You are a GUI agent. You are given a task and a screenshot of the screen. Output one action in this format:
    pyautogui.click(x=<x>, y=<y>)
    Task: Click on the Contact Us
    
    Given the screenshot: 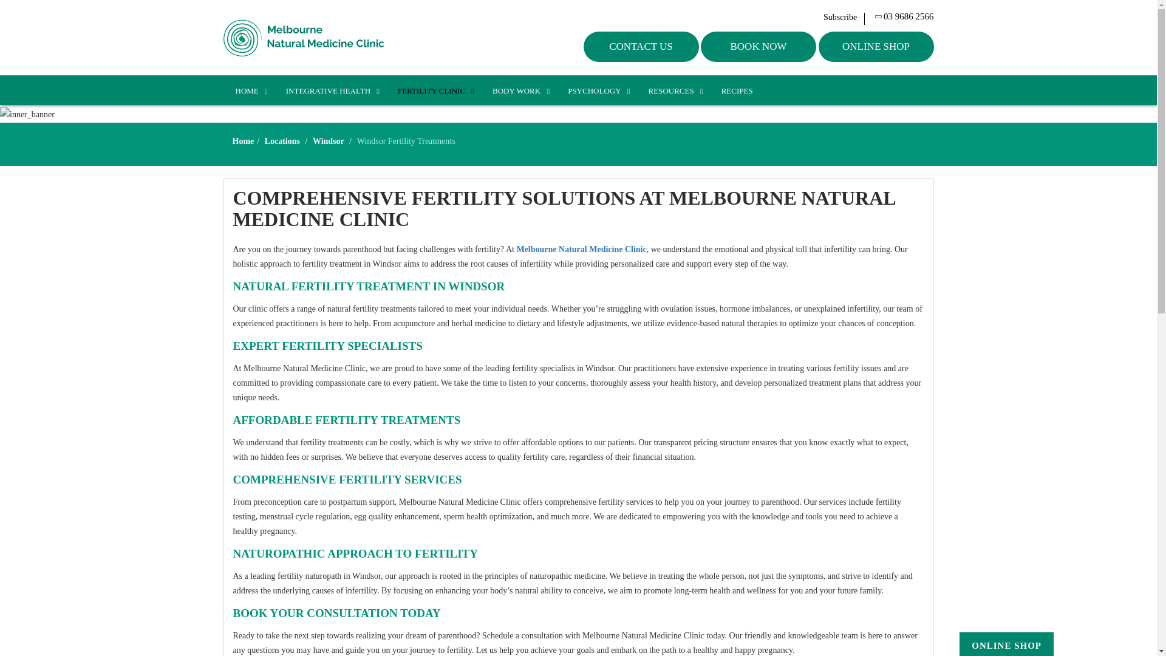 What is the action you would take?
    pyautogui.click(x=641, y=46)
    